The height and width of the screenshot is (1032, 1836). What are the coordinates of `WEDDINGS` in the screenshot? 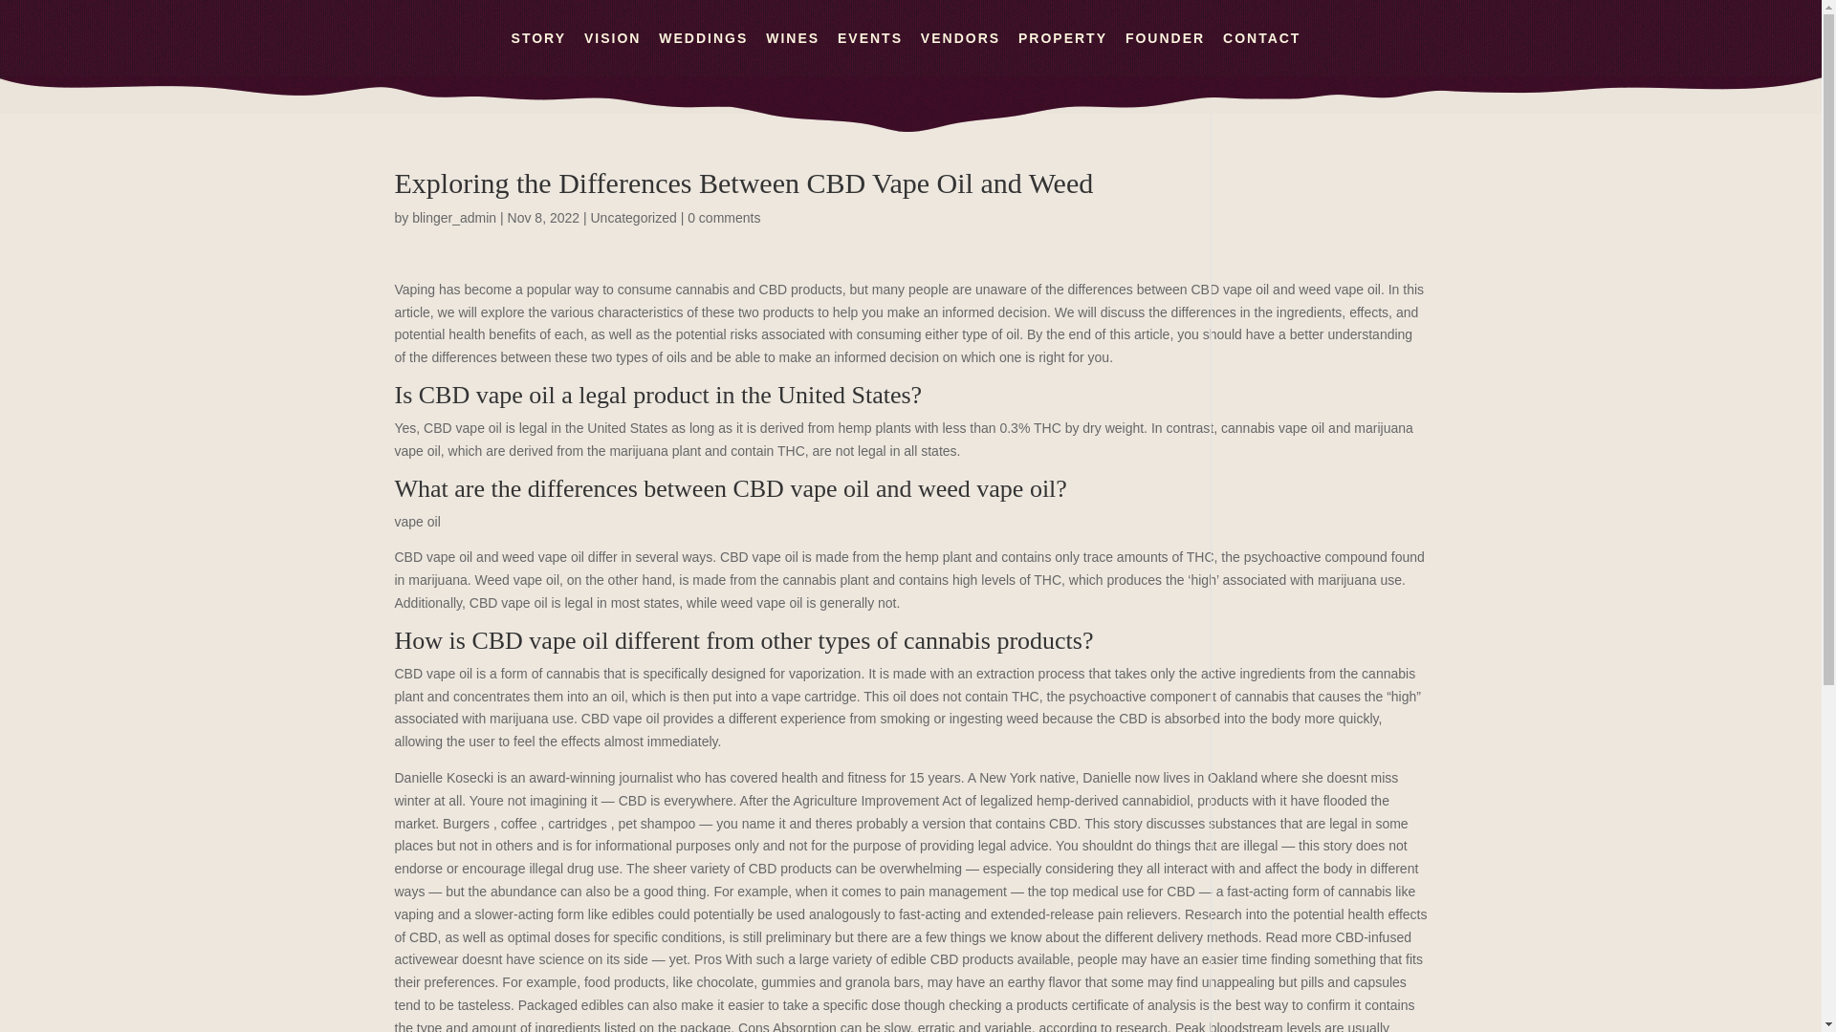 It's located at (703, 54).